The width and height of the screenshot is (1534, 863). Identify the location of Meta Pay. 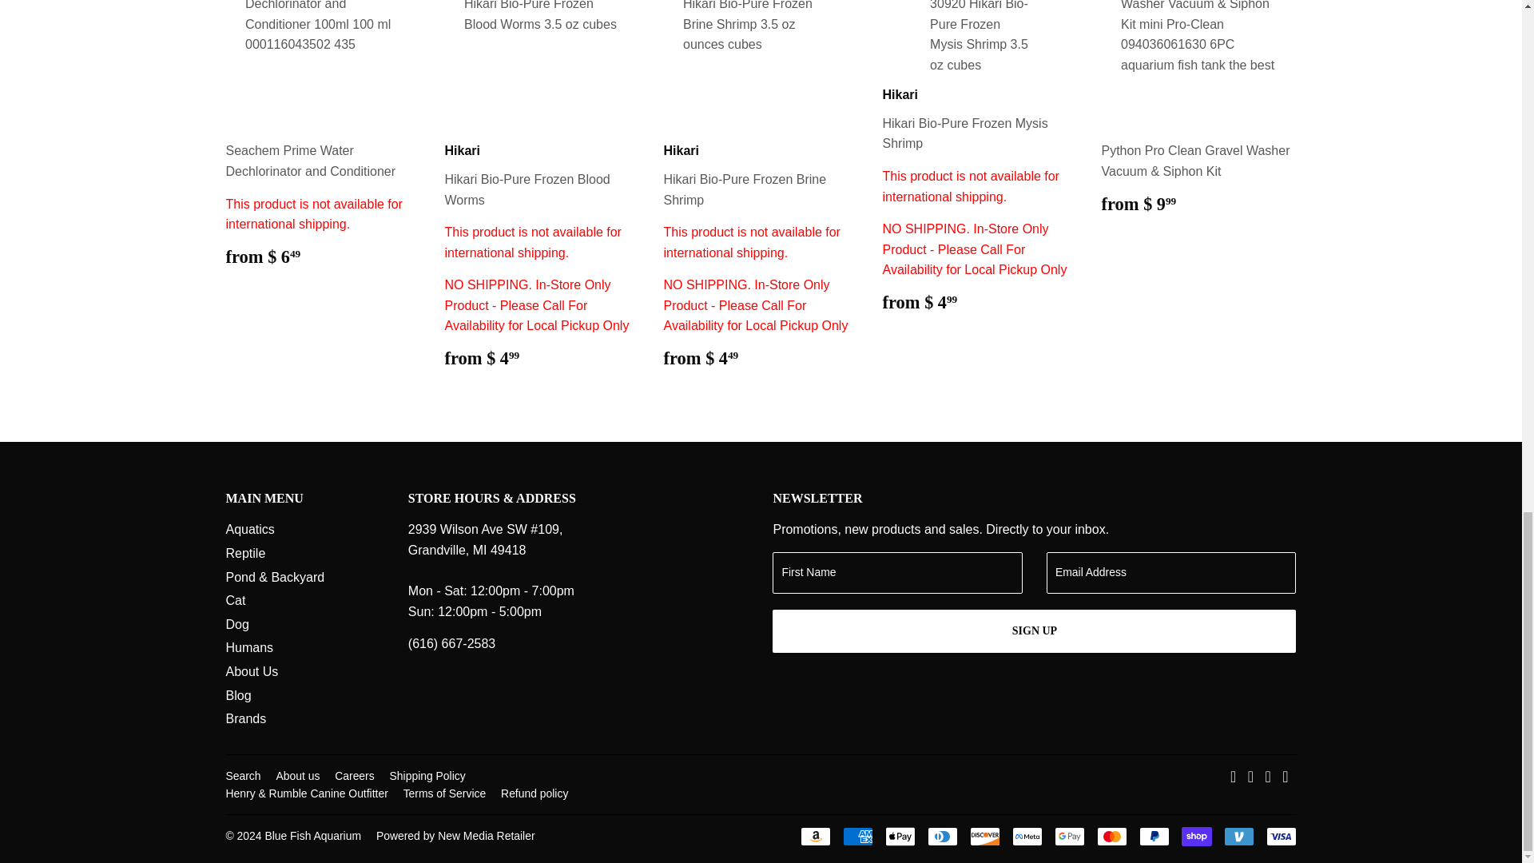
(1026, 836).